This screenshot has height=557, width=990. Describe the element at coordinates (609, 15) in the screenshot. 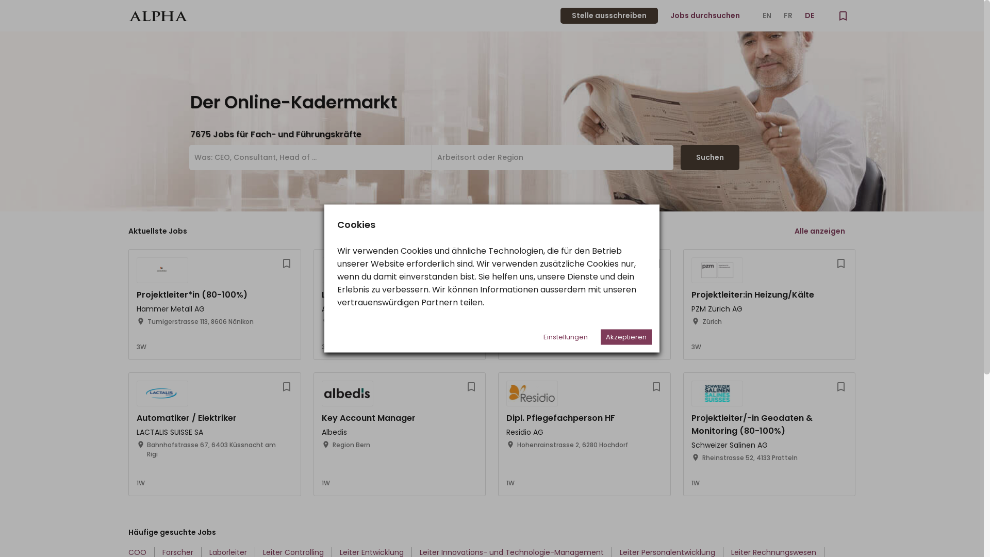

I see `Stelle ausschreiben` at that location.